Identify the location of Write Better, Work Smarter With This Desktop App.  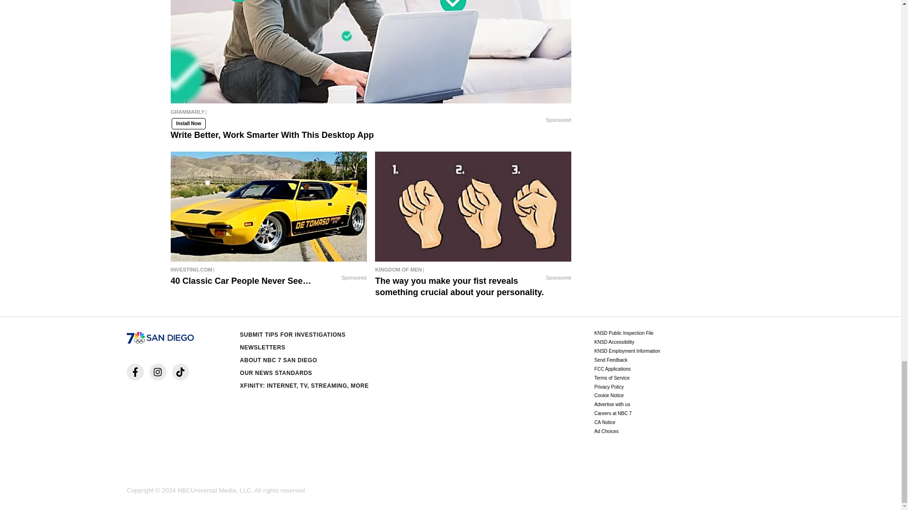
(371, 114).